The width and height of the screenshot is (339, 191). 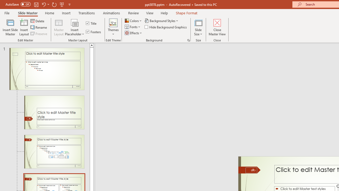 I want to click on Colors, so click(x=133, y=21).